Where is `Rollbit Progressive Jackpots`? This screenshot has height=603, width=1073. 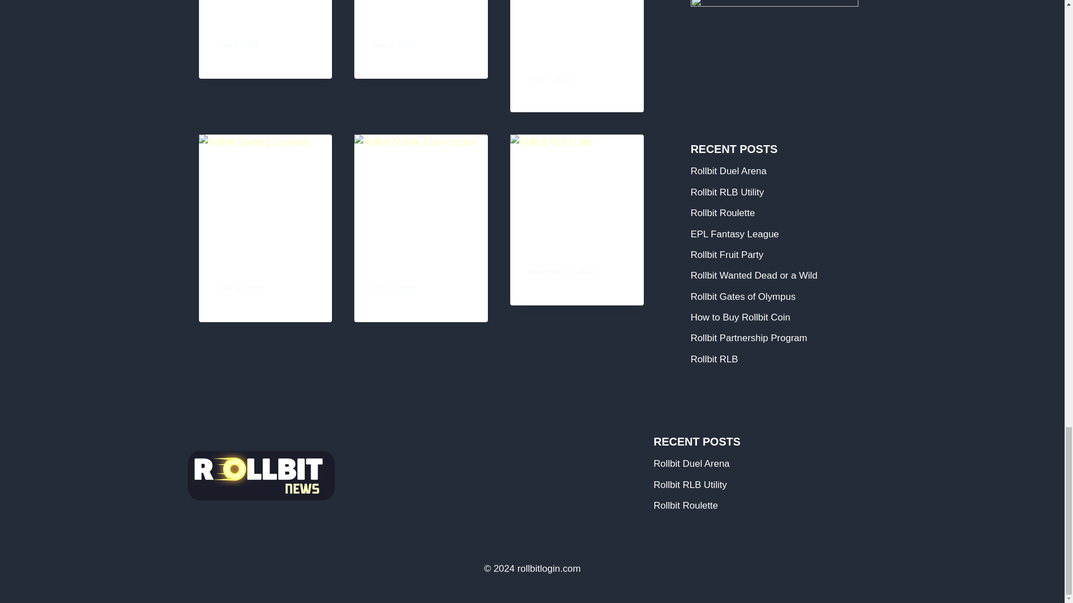 Rollbit Progressive Jackpots is located at coordinates (560, 40).